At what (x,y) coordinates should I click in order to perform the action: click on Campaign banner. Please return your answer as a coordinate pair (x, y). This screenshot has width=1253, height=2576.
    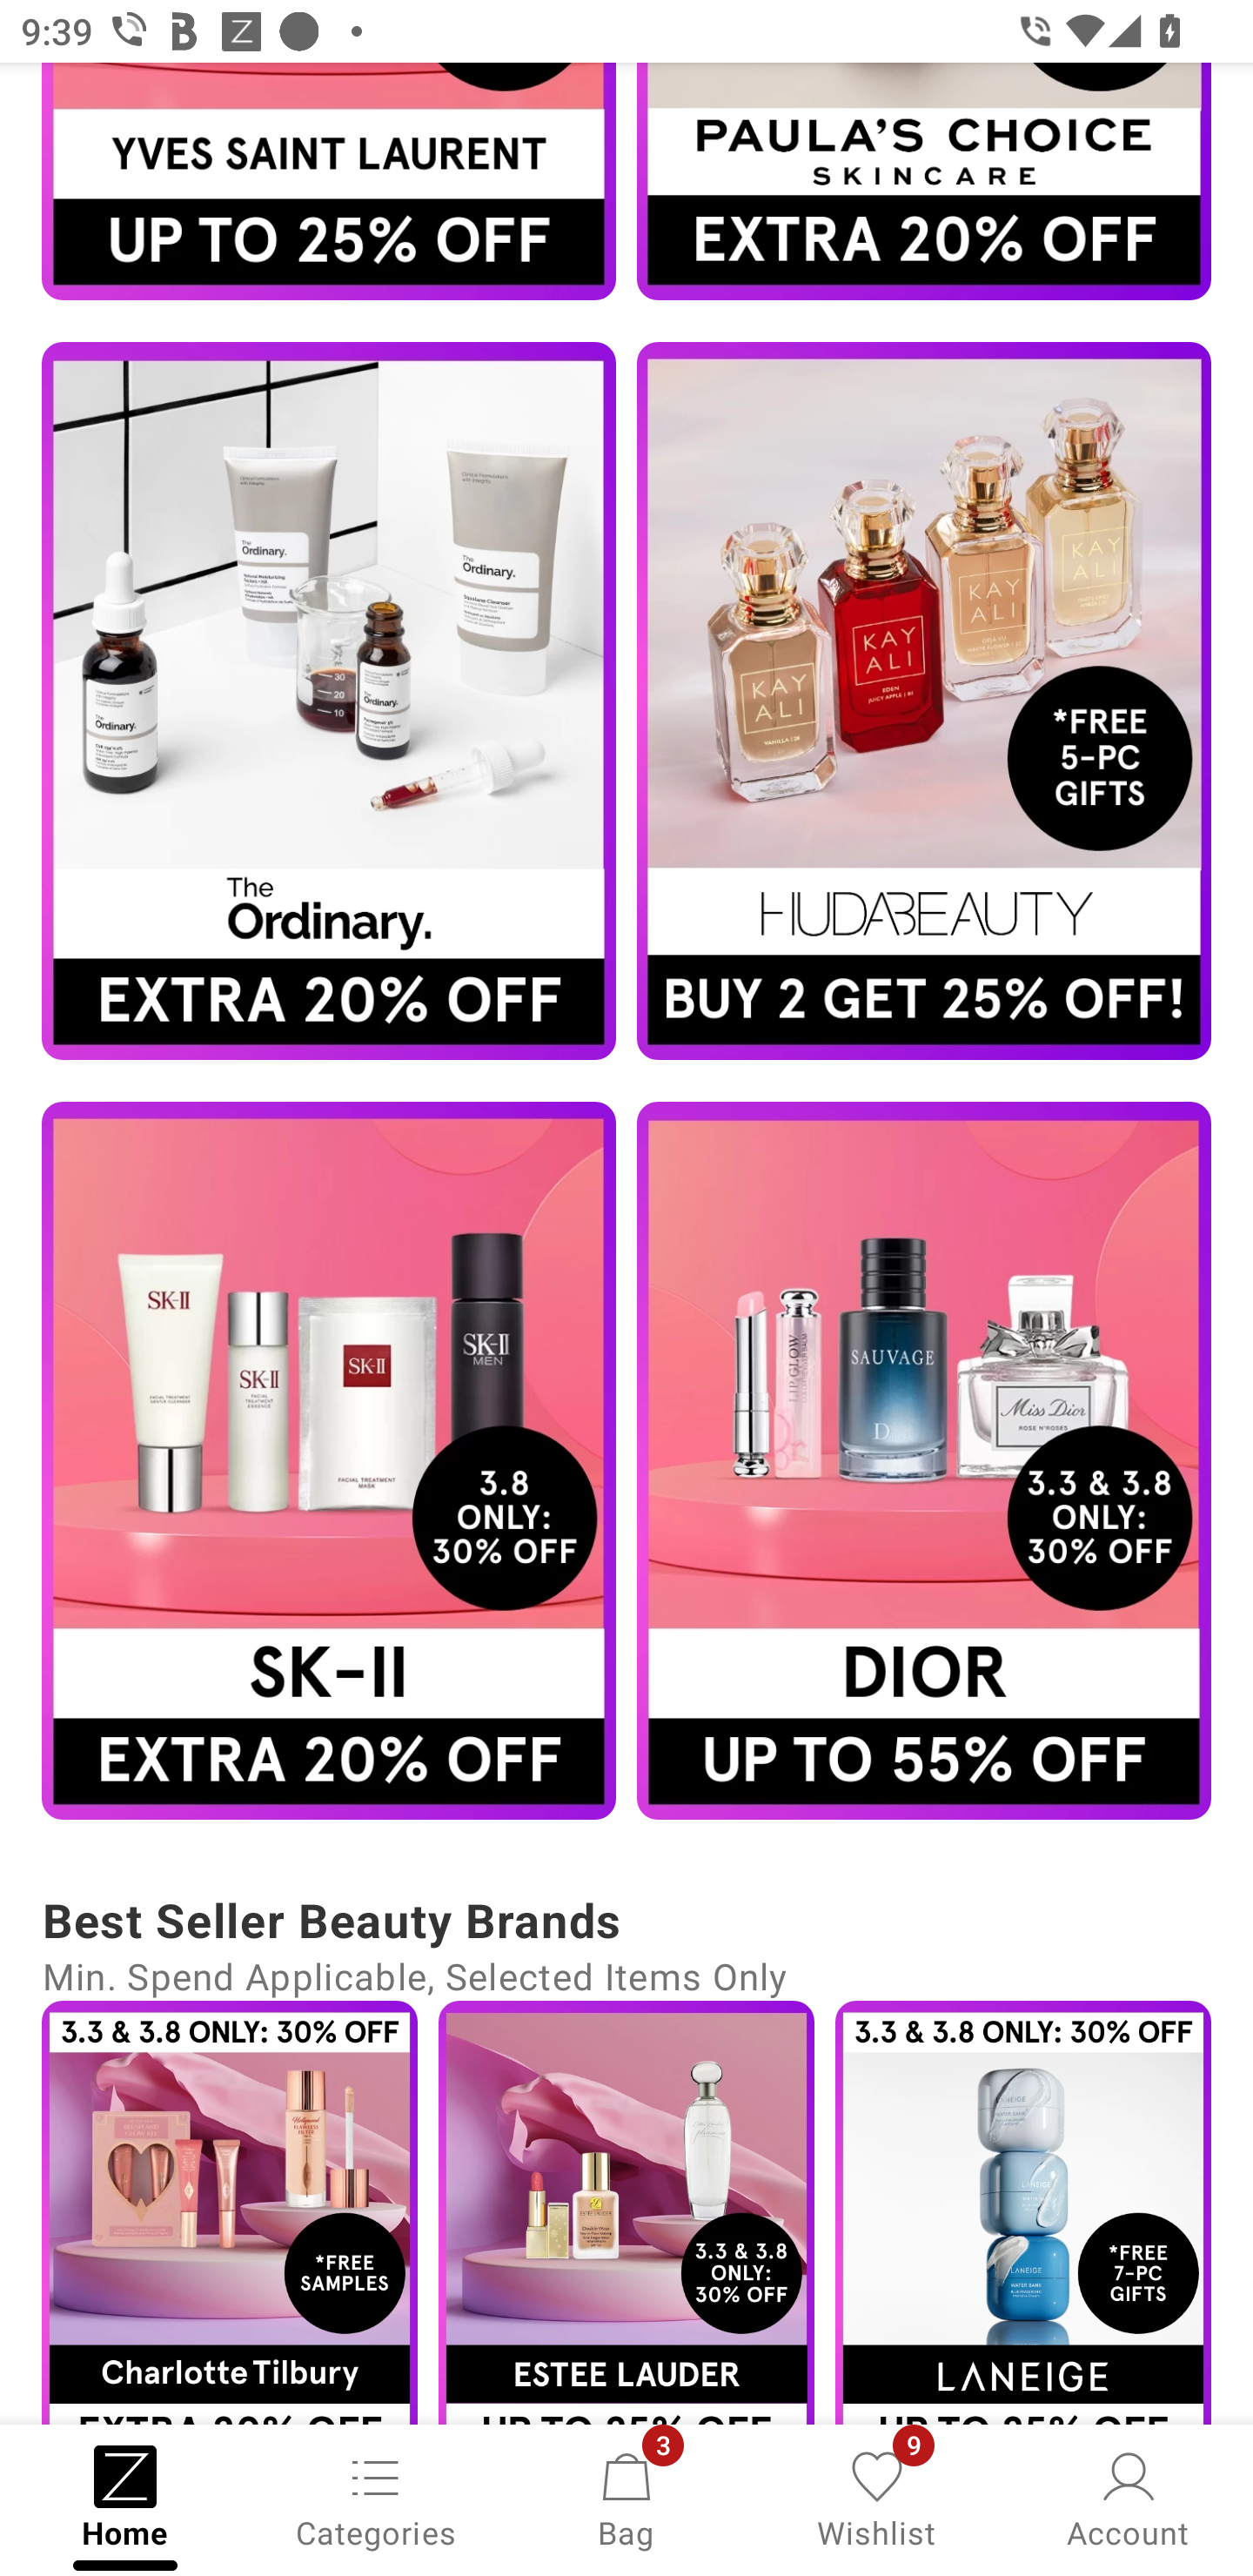
    Looking at the image, I should click on (924, 181).